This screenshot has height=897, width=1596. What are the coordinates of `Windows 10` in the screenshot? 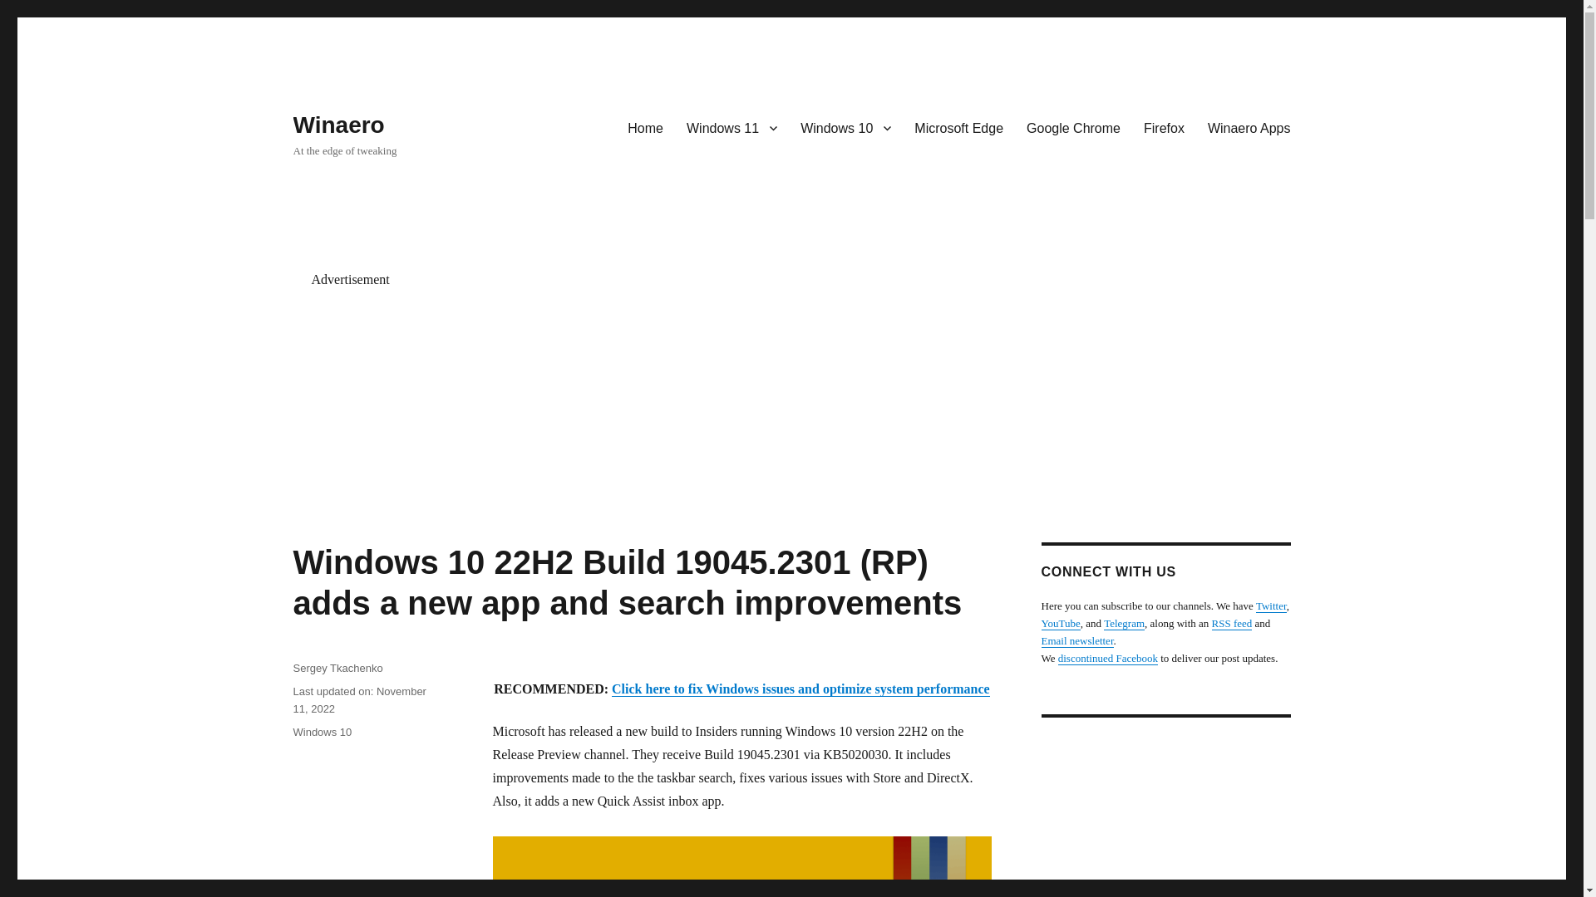 It's located at (321, 731).